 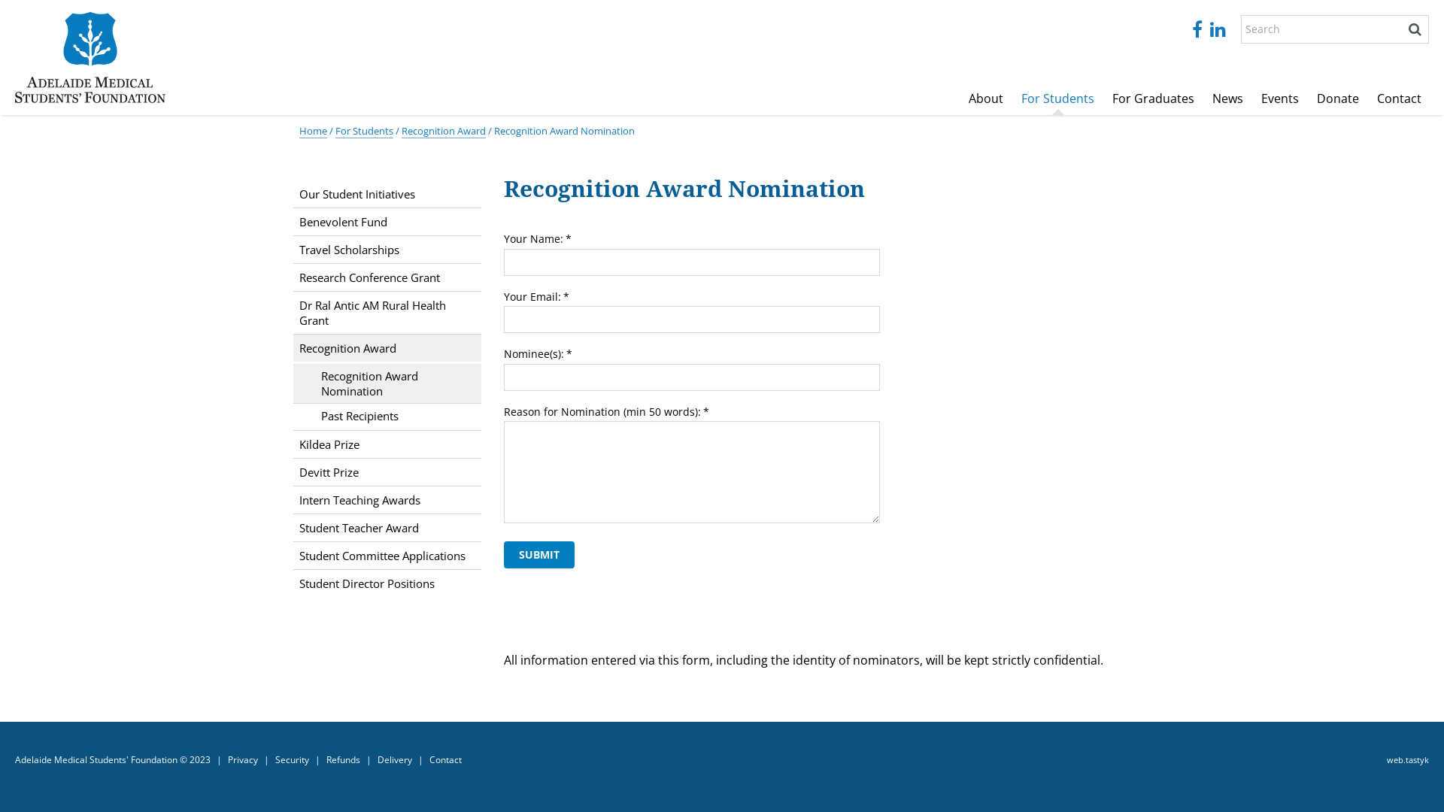 I want to click on Recognition Award, so click(x=444, y=131).